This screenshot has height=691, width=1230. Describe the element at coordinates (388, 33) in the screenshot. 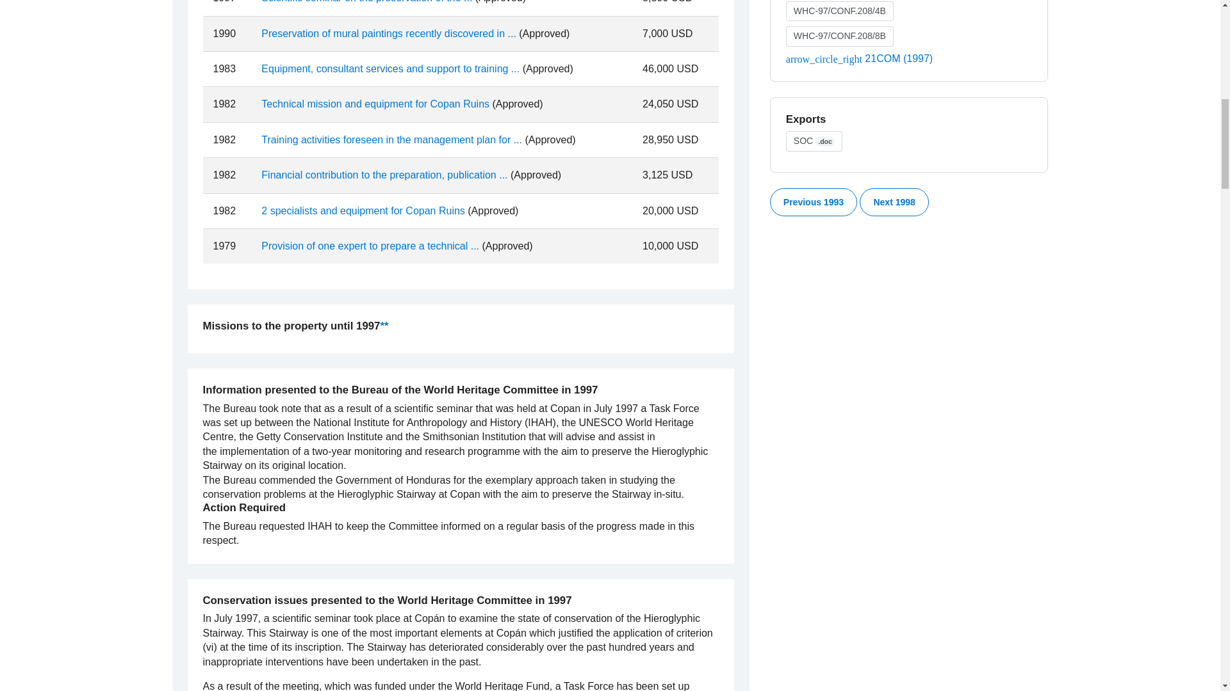

I see `Consult this request` at that location.